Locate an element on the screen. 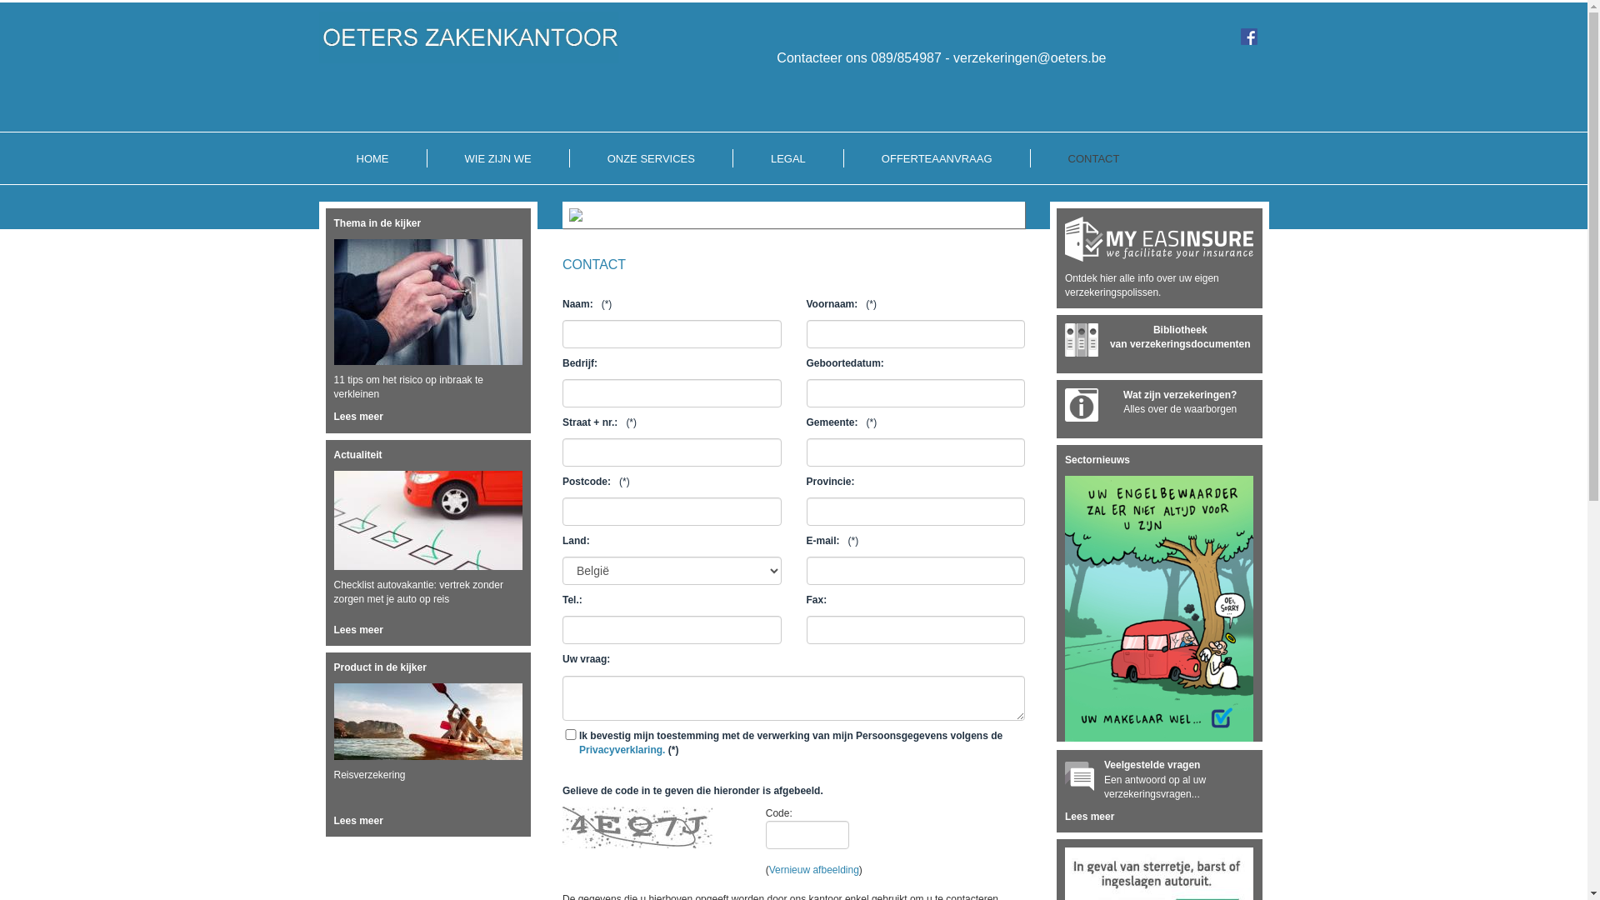 The height and width of the screenshot is (900, 1600). CONTACT is located at coordinates (1094, 159).